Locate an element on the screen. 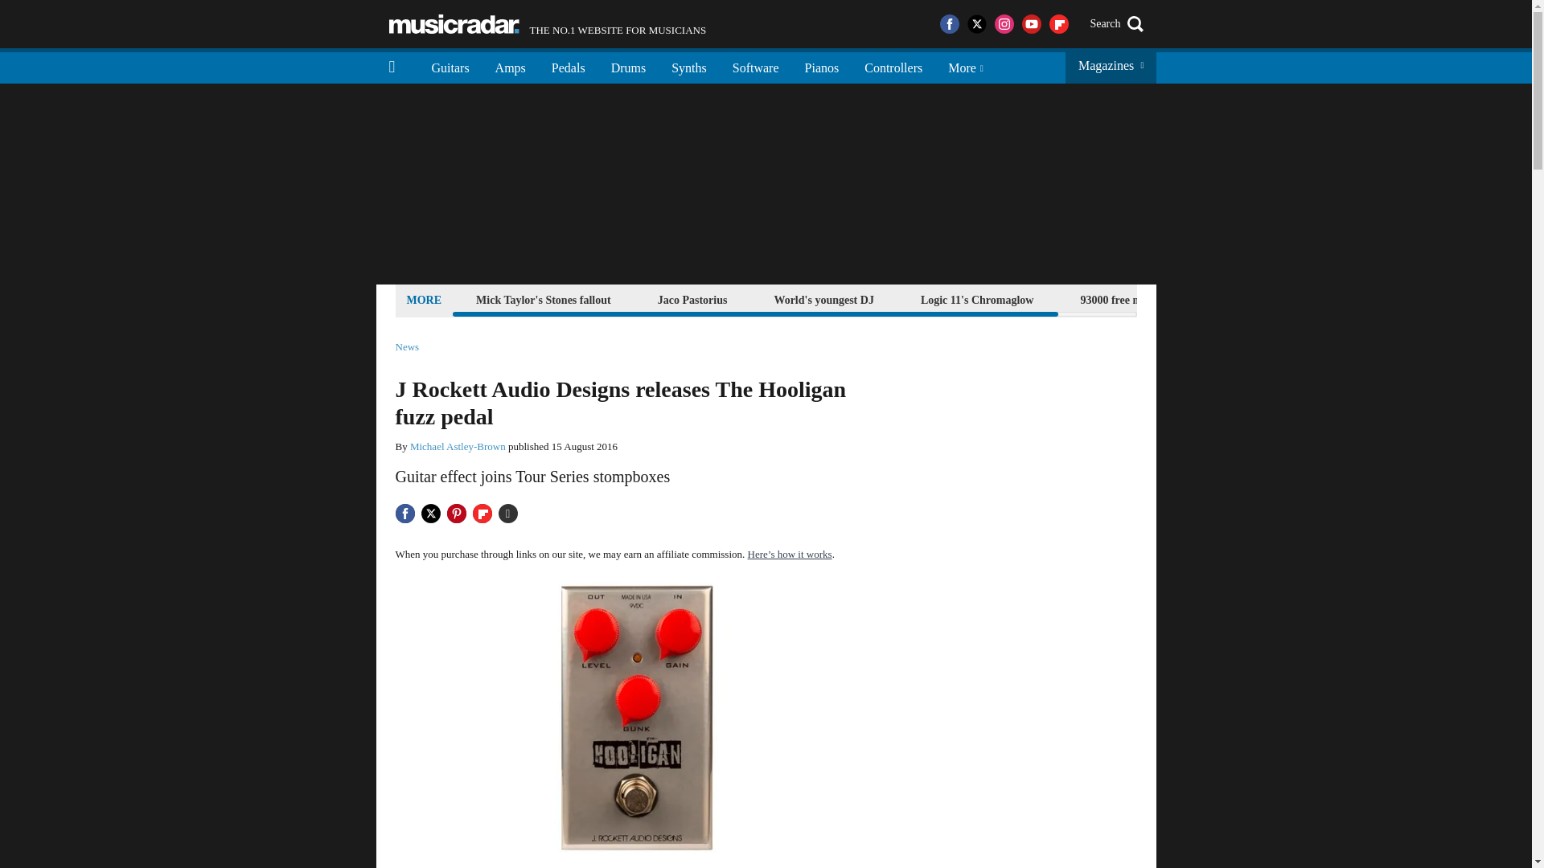 The height and width of the screenshot is (868, 1544). Logic 11's Chromaglow is located at coordinates (692, 299).